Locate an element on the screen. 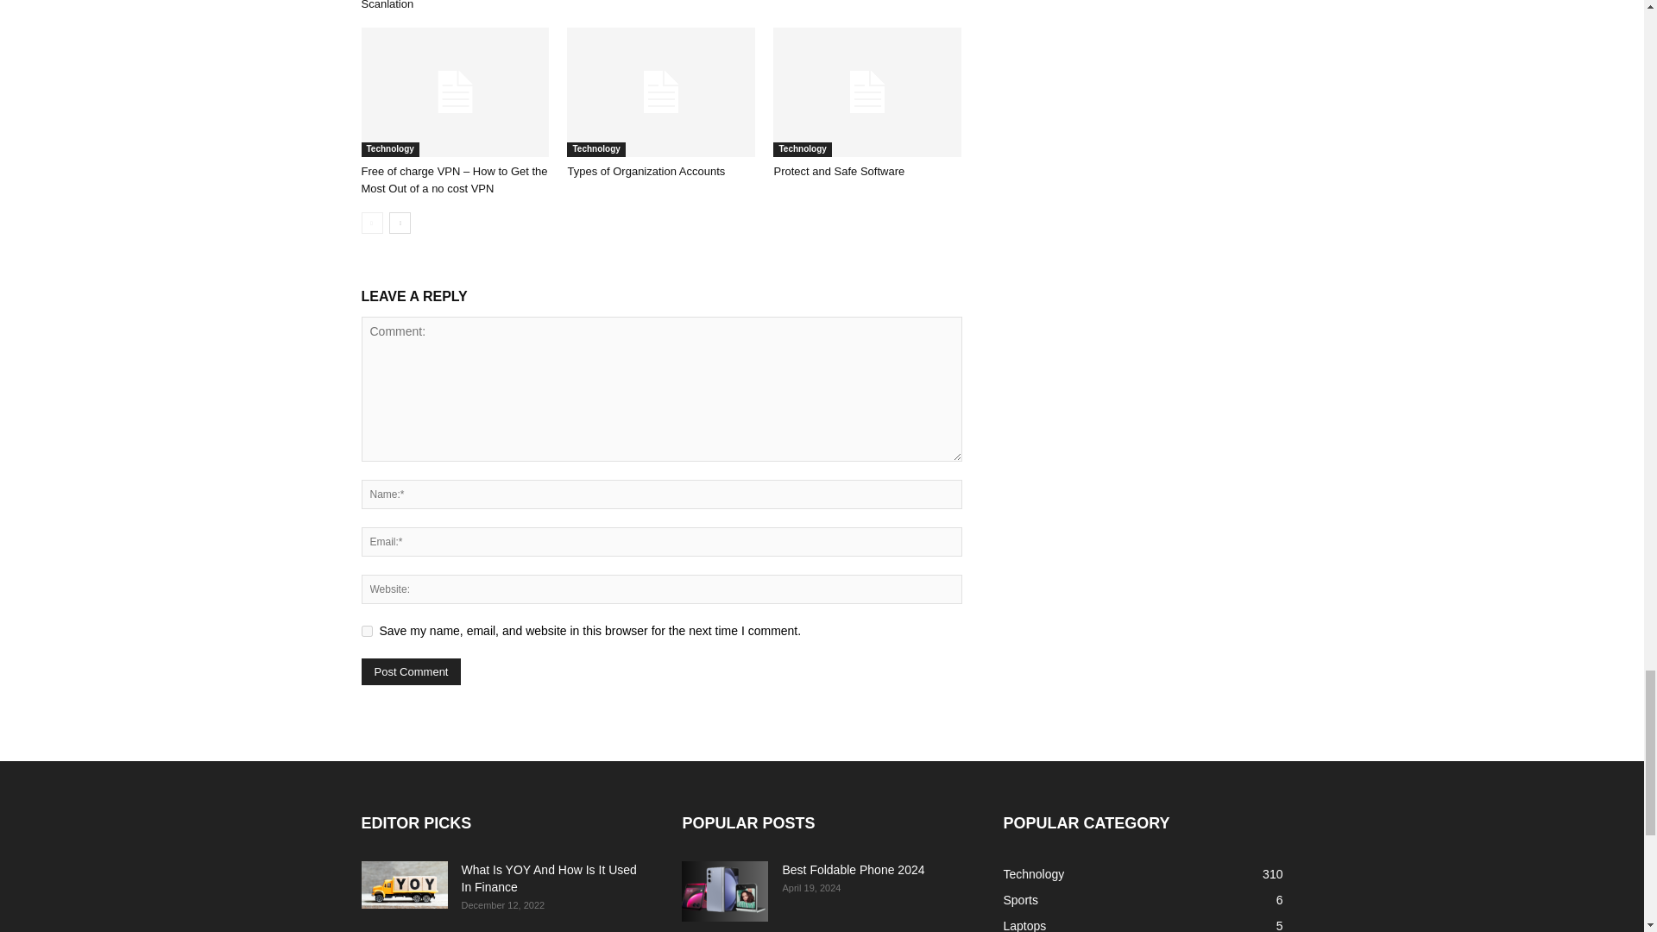 The image size is (1657, 932). Post Comment is located at coordinates (411, 671).